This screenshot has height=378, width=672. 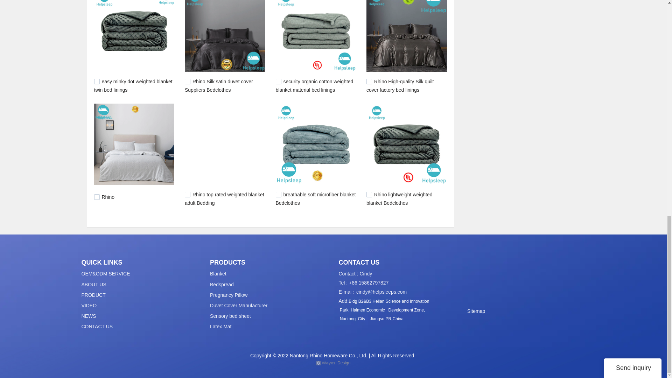 I want to click on 1158, so click(x=188, y=81).